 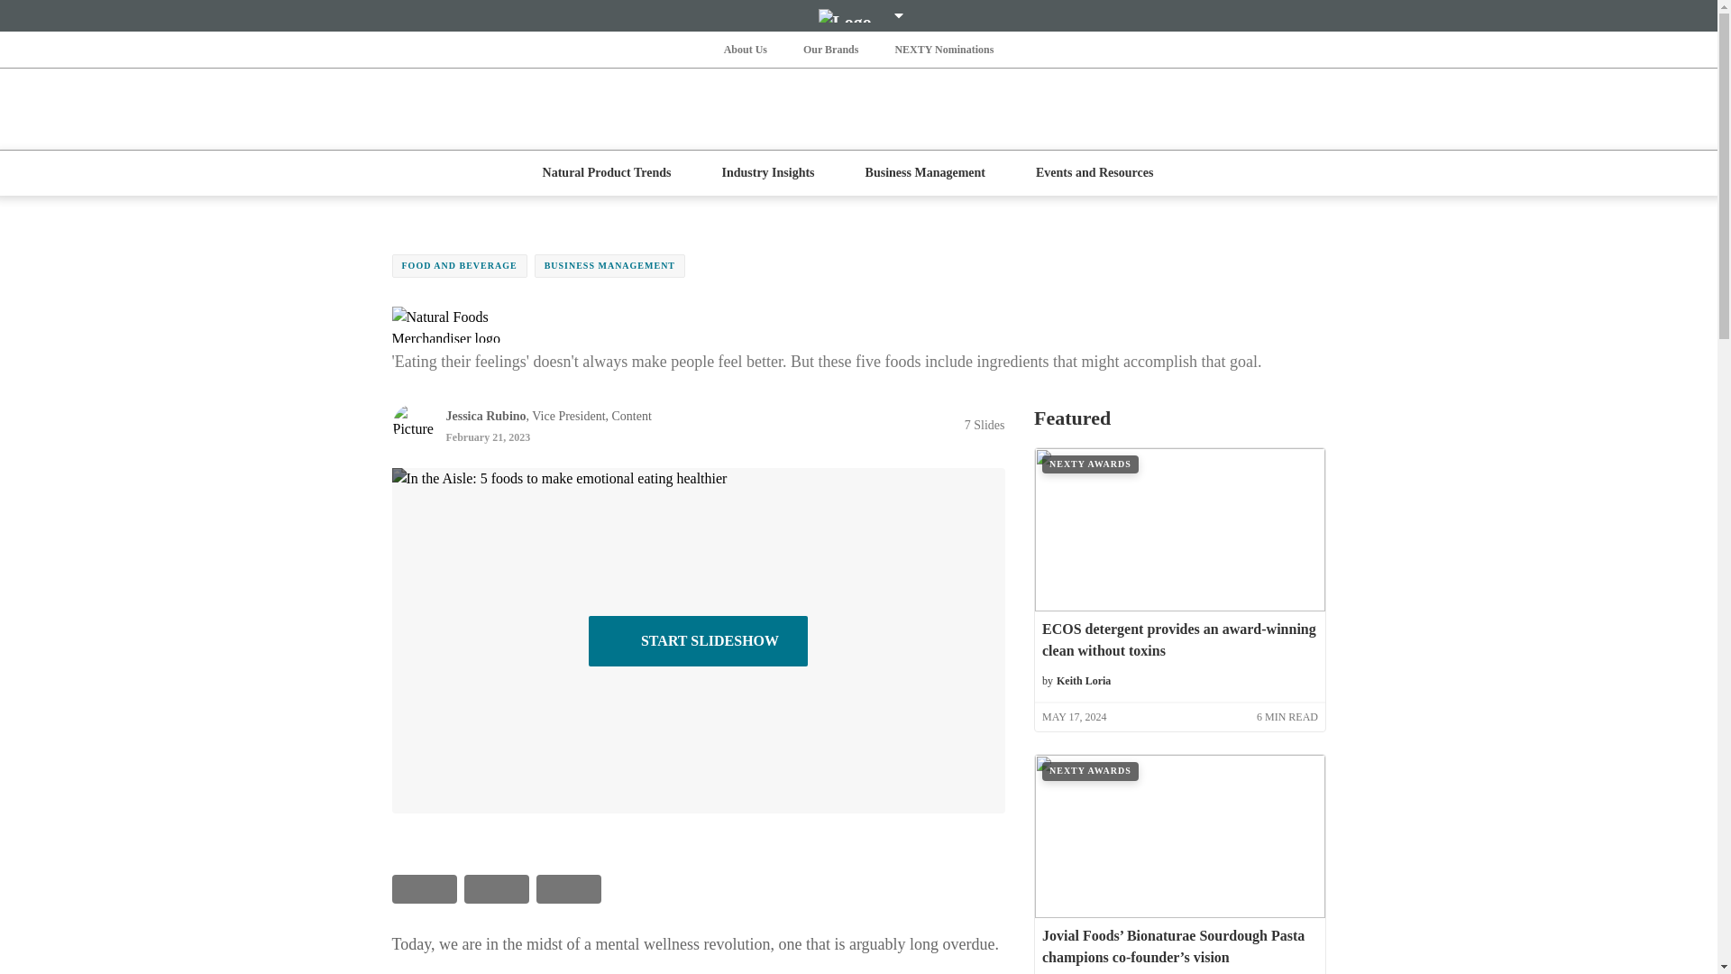 What do you see at coordinates (831, 49) in the screenshot?
I see `Our Brands` at bounding box center [831, 49].